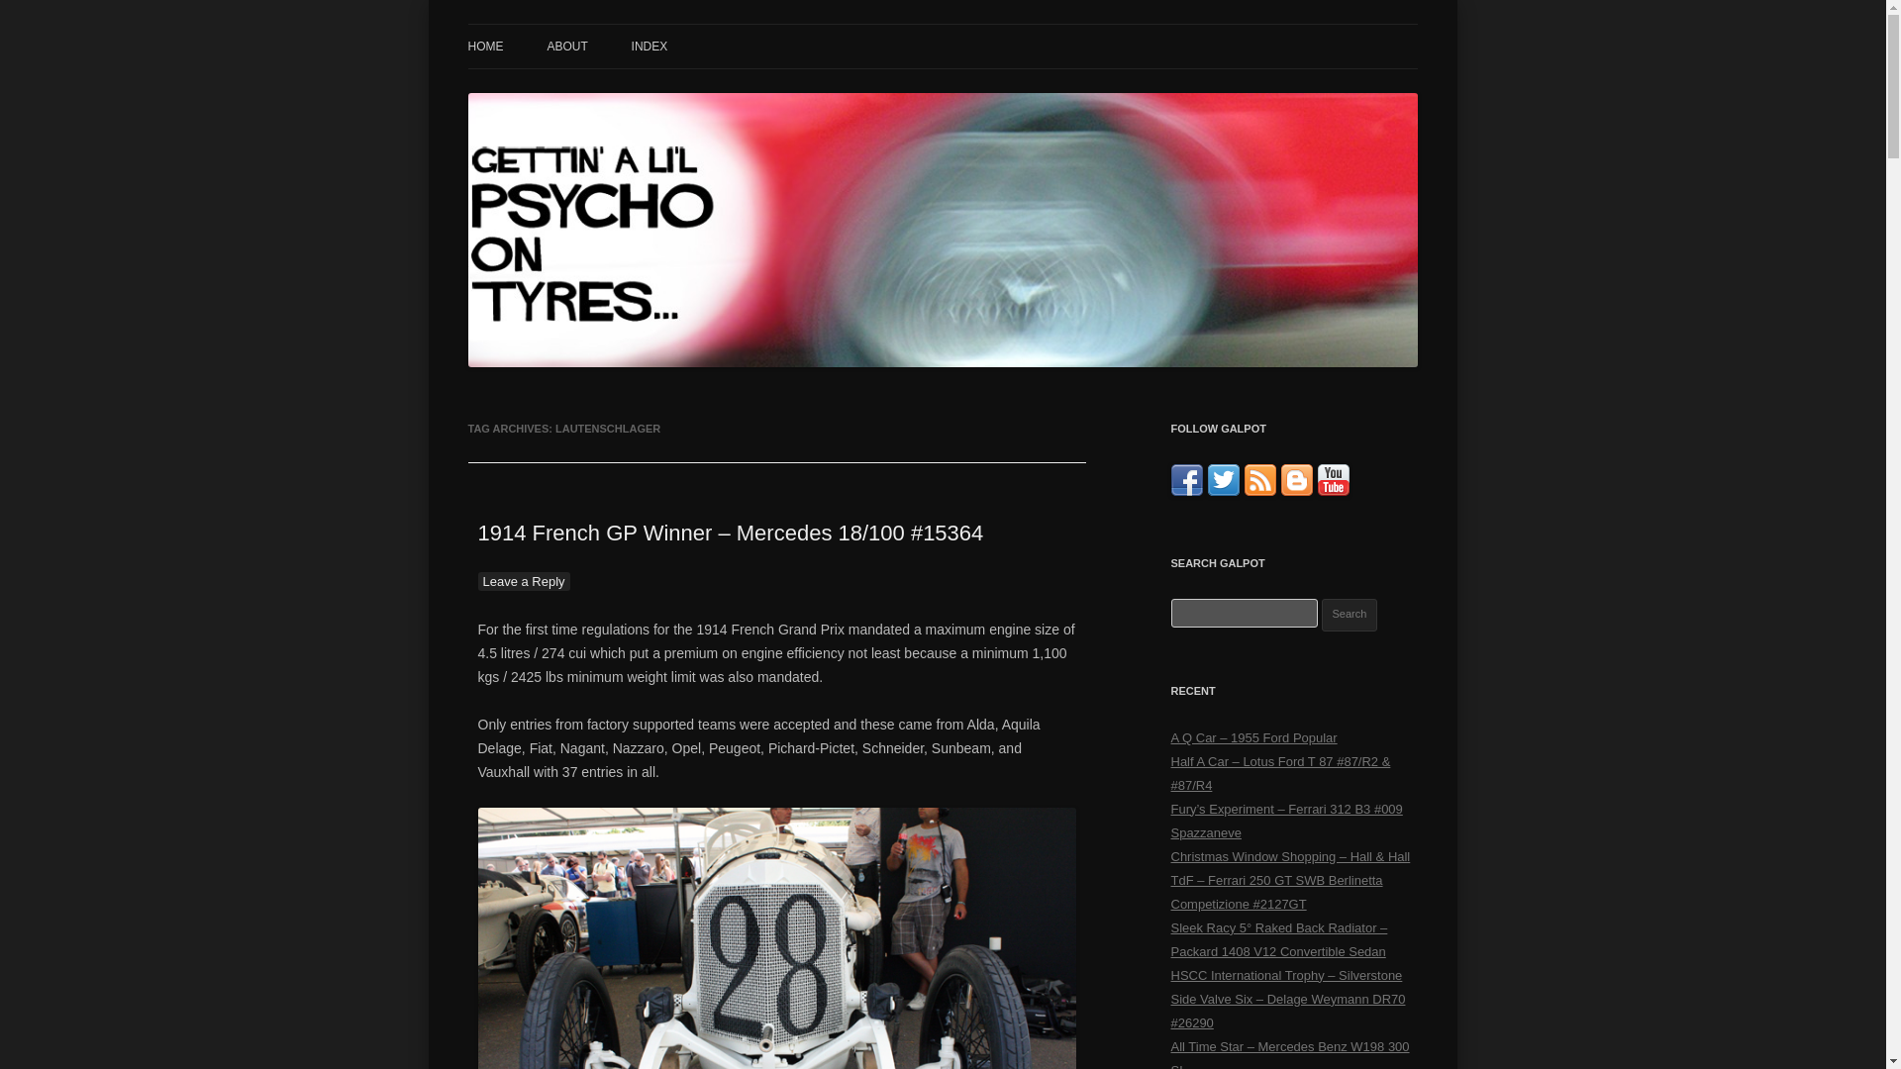 Image resolution: width=1901 pixels, height=1069 pixels. I want to click on Search, so click(1350, 615).